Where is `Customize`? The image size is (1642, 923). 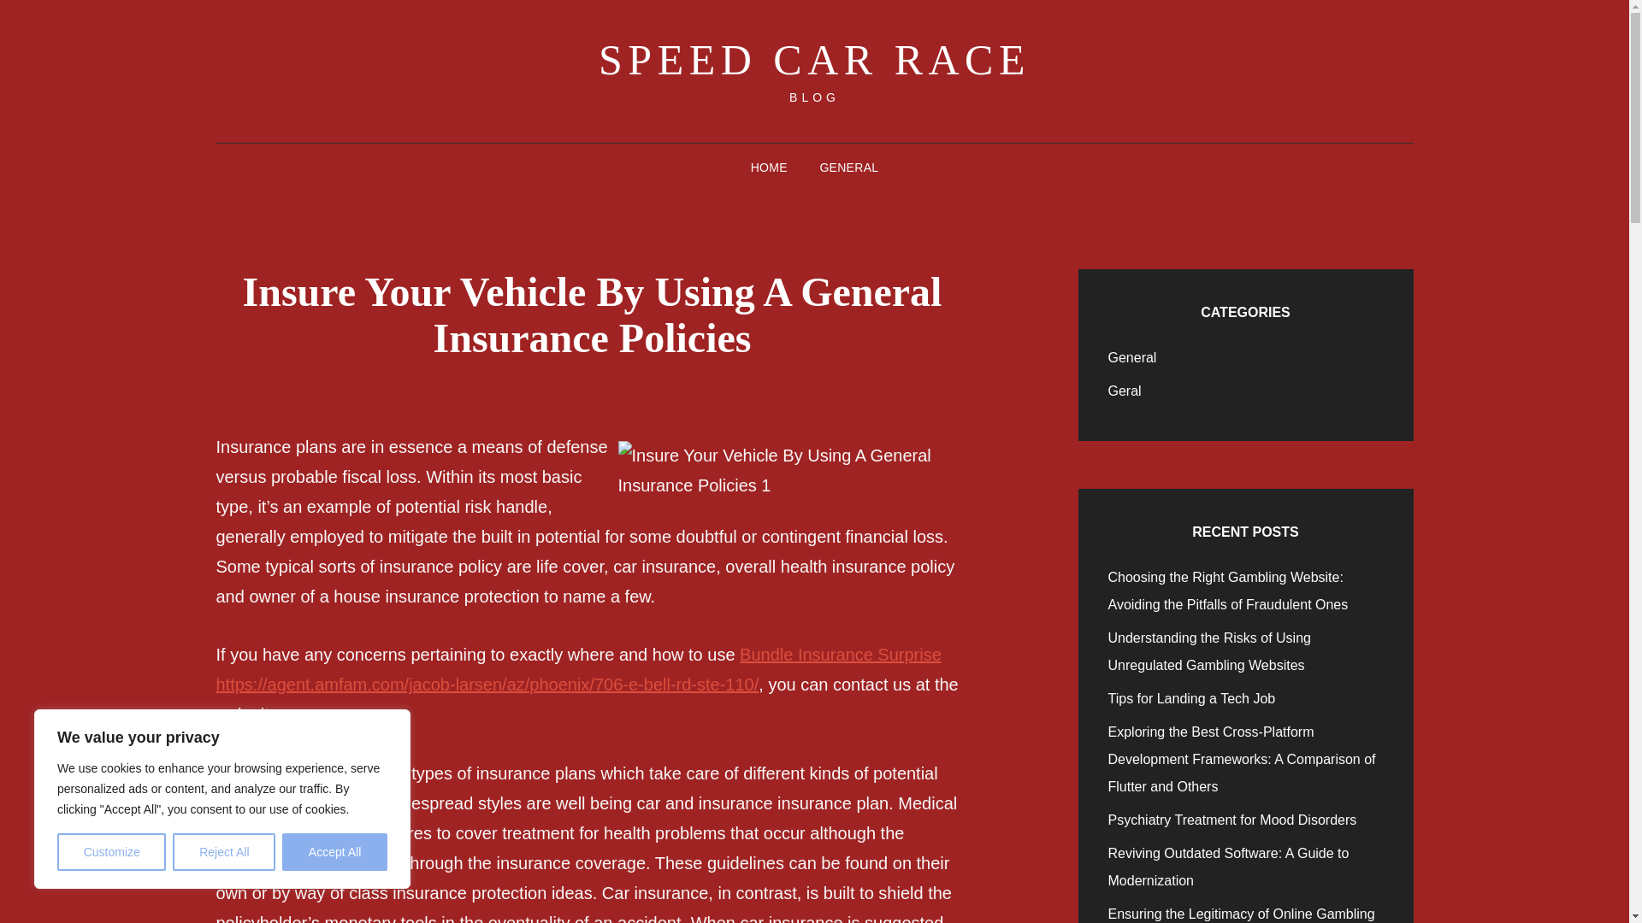
Customize is located at coordinates (111, 852).